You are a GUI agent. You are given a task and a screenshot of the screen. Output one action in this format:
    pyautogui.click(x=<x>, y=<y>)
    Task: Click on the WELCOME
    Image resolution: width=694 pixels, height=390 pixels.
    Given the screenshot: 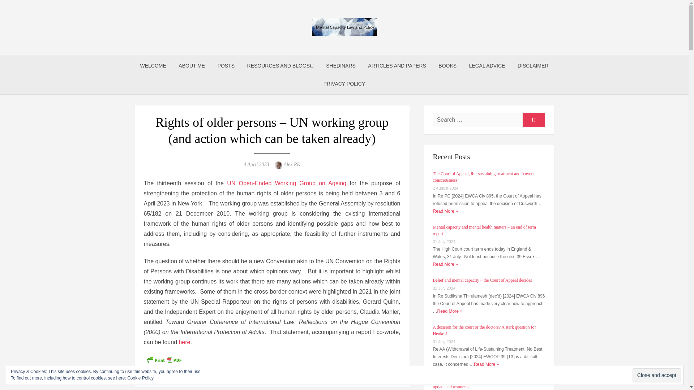 What is the action you would take?
    pyautogui.click(x=153, y=66)
    